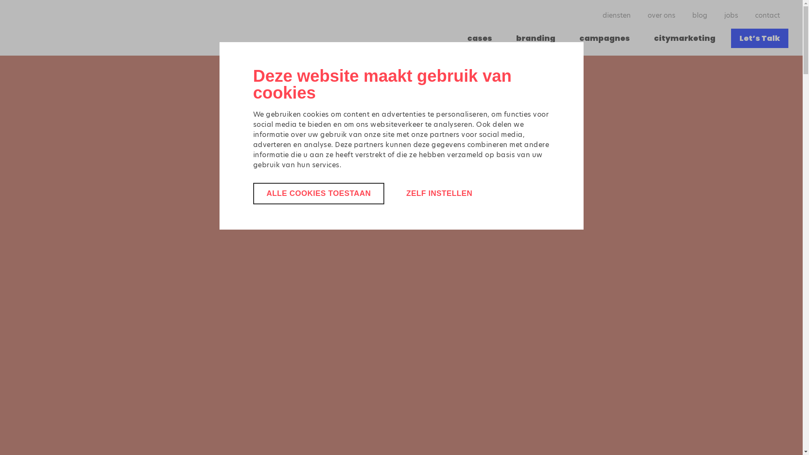 This screenshot has height=455, width=809. Describe the element at coordinates (700, 16) in the screenshot. I see `blog` at that location.